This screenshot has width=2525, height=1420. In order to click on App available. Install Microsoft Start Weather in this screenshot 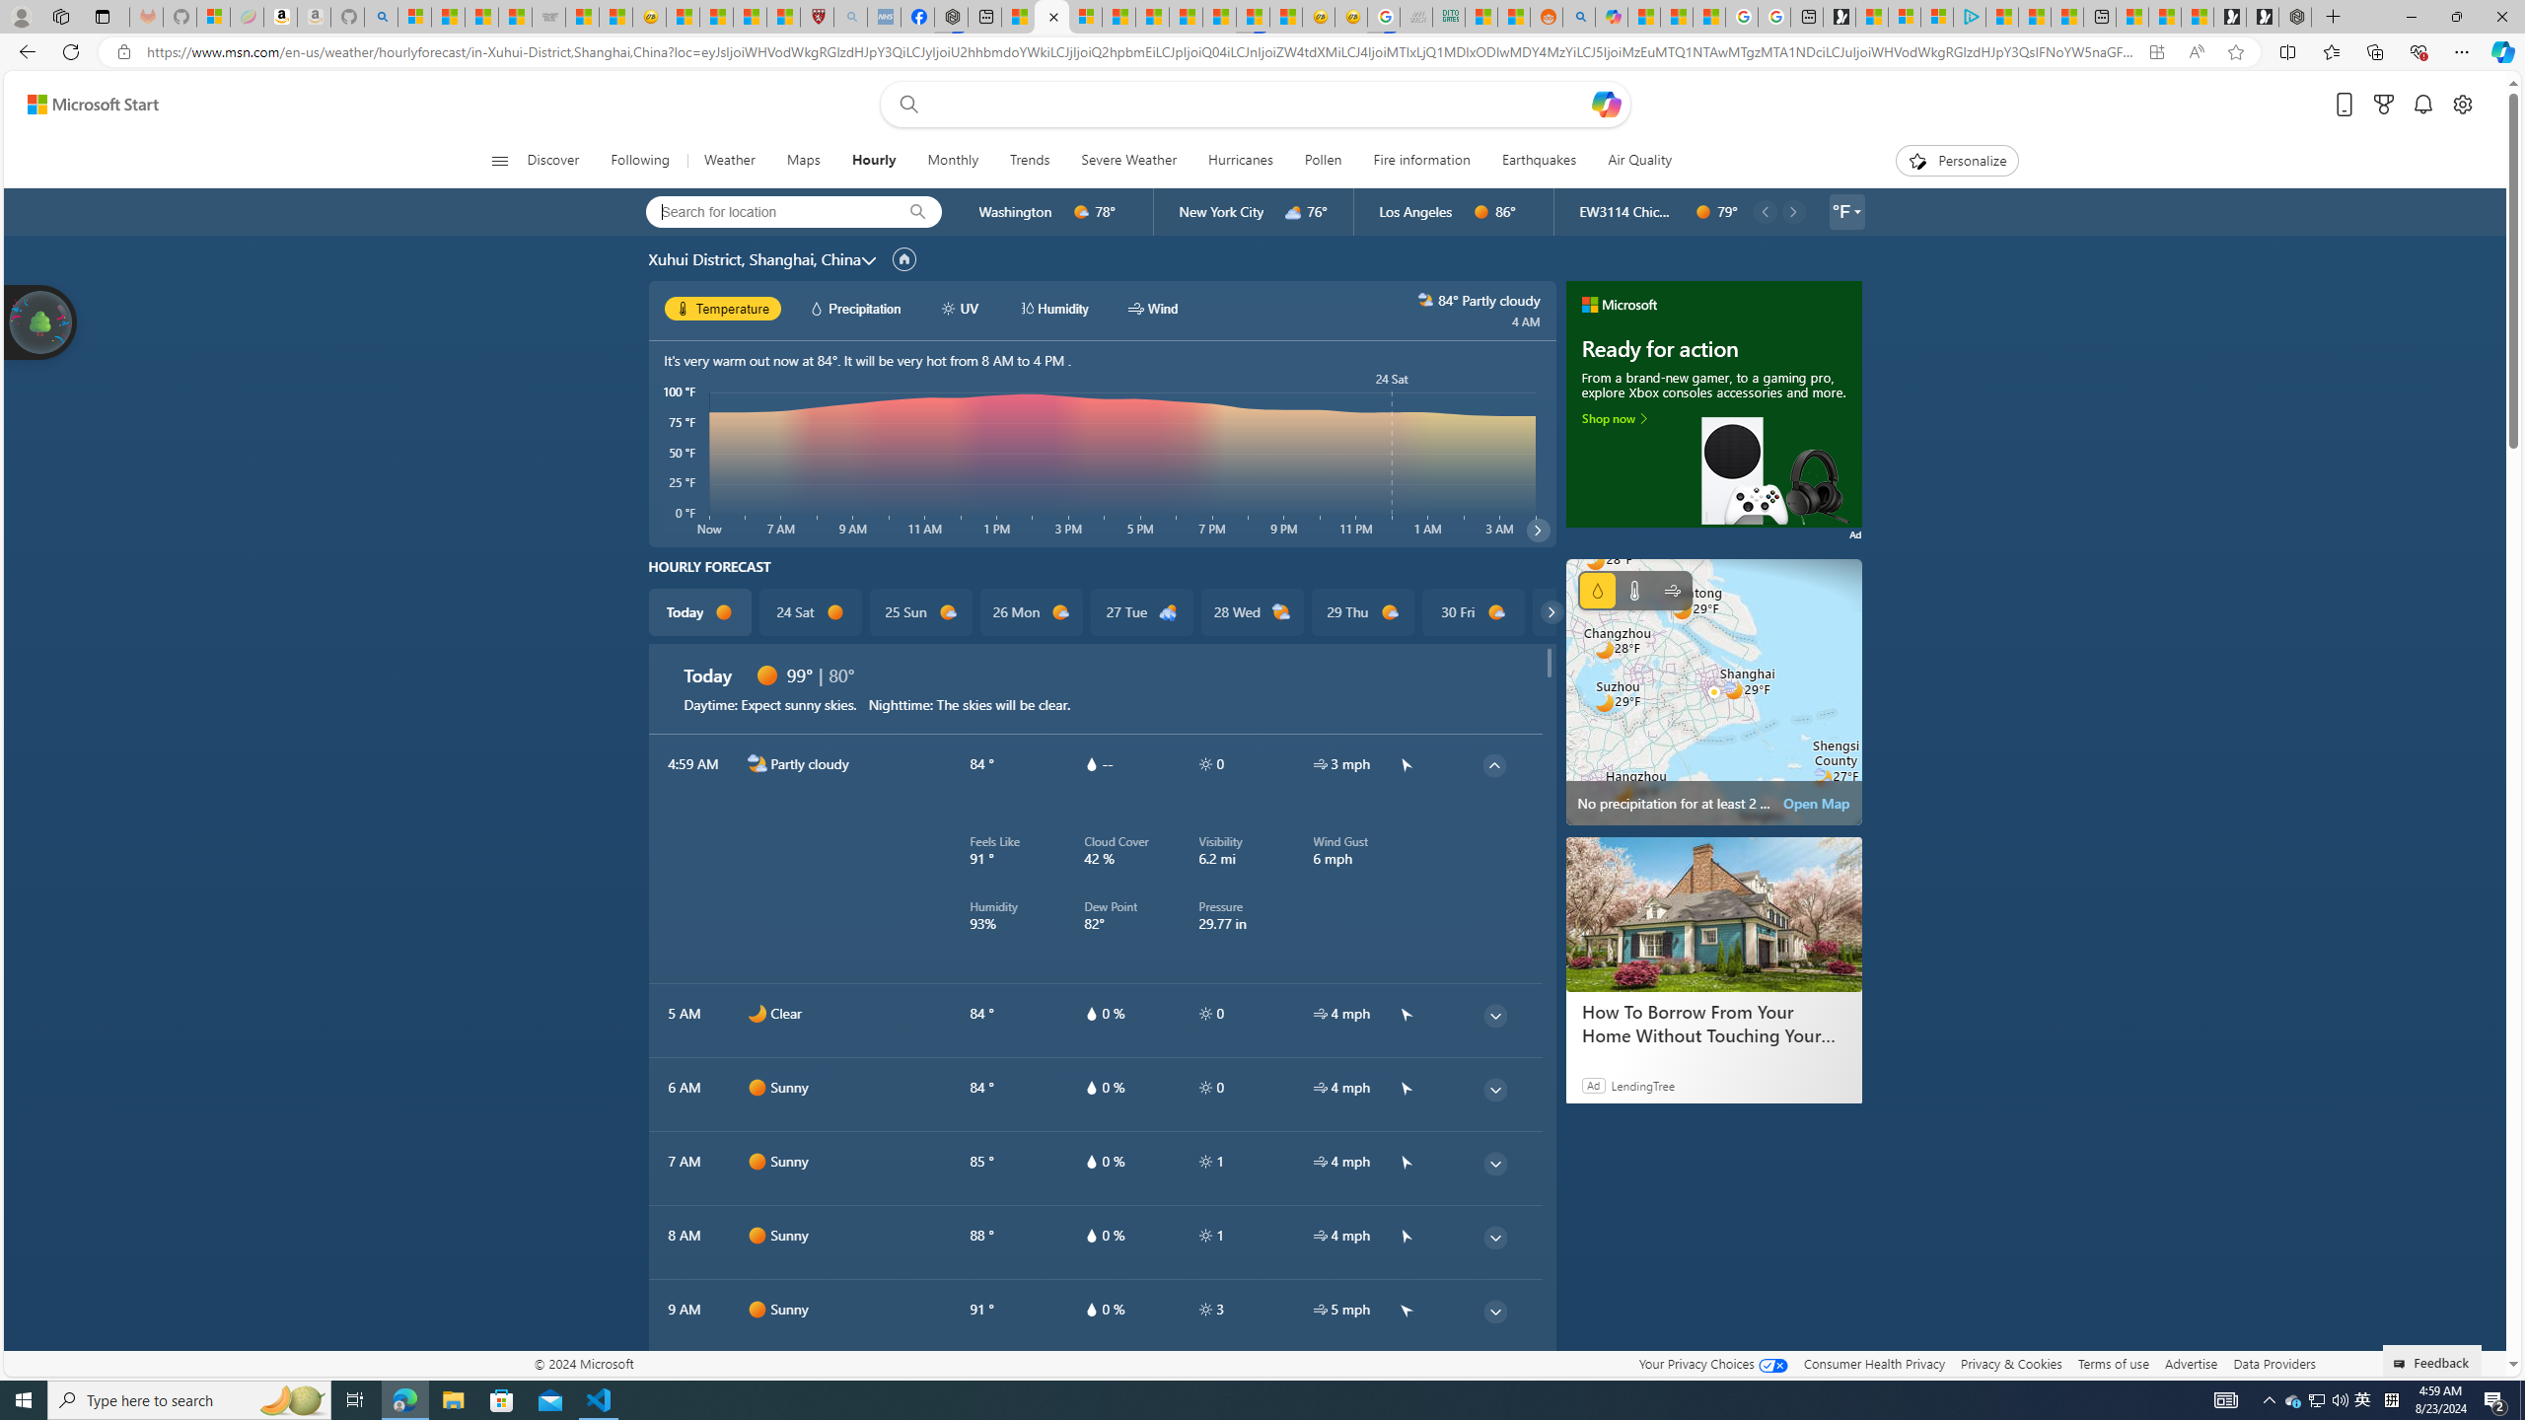, I will do `click(2156, 52)`.